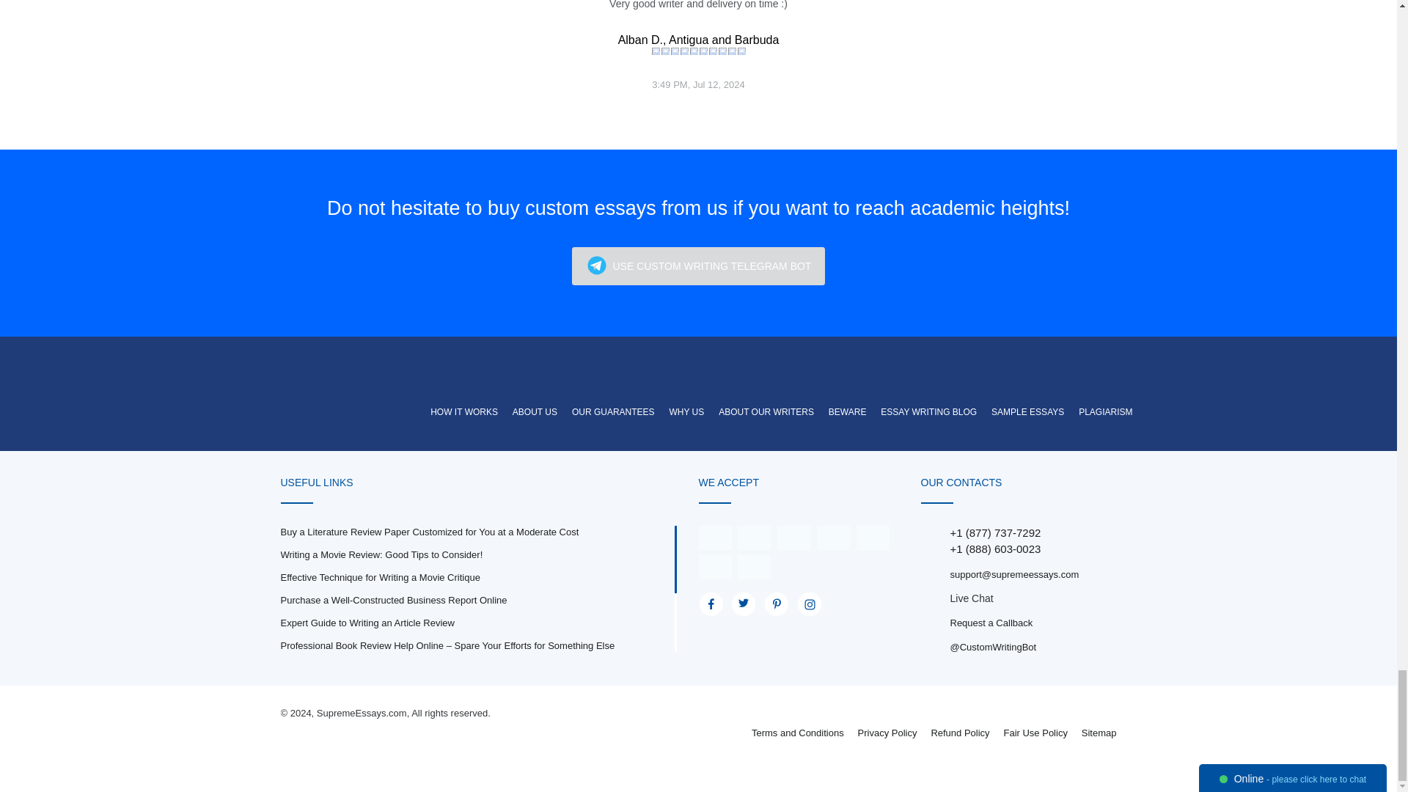  Describe the element at coordinates (362, 378) in the screenshot. I see `Supremeessays.com` at that location.